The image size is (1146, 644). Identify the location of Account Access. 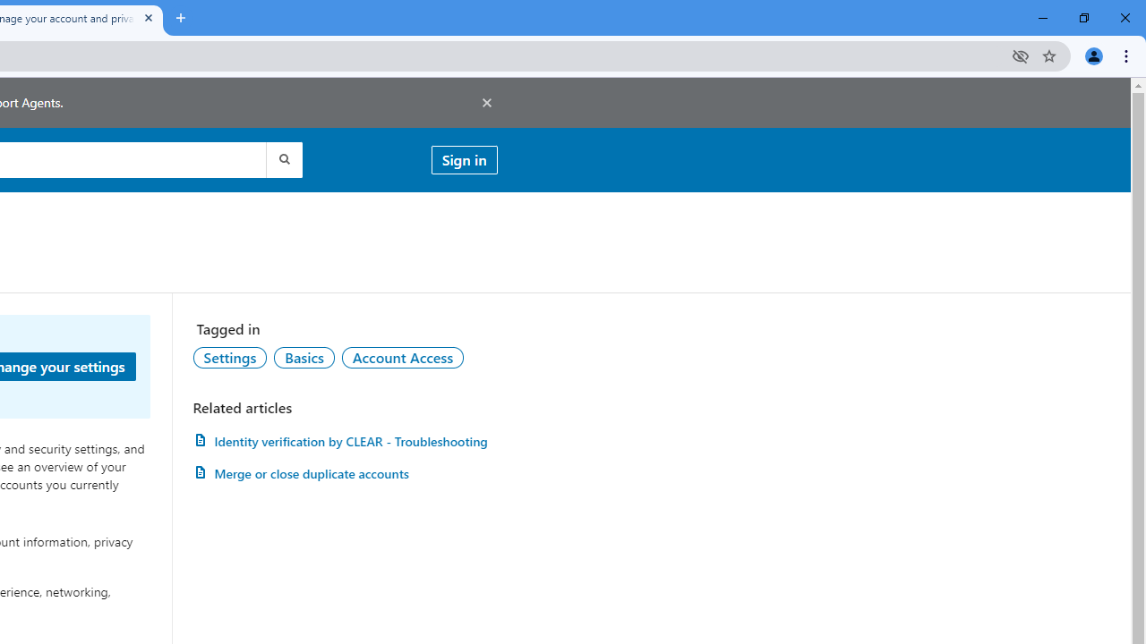
(403, 357).